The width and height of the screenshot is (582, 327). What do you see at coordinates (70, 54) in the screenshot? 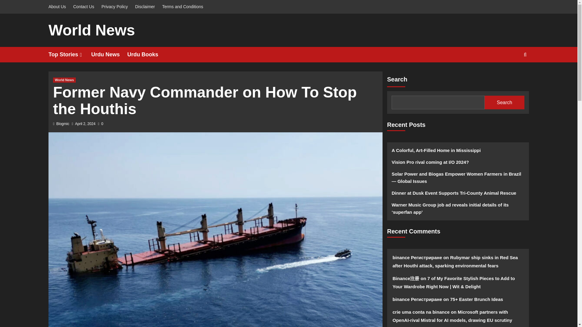
I see `Top Stories` at bounding box center [70, 54].